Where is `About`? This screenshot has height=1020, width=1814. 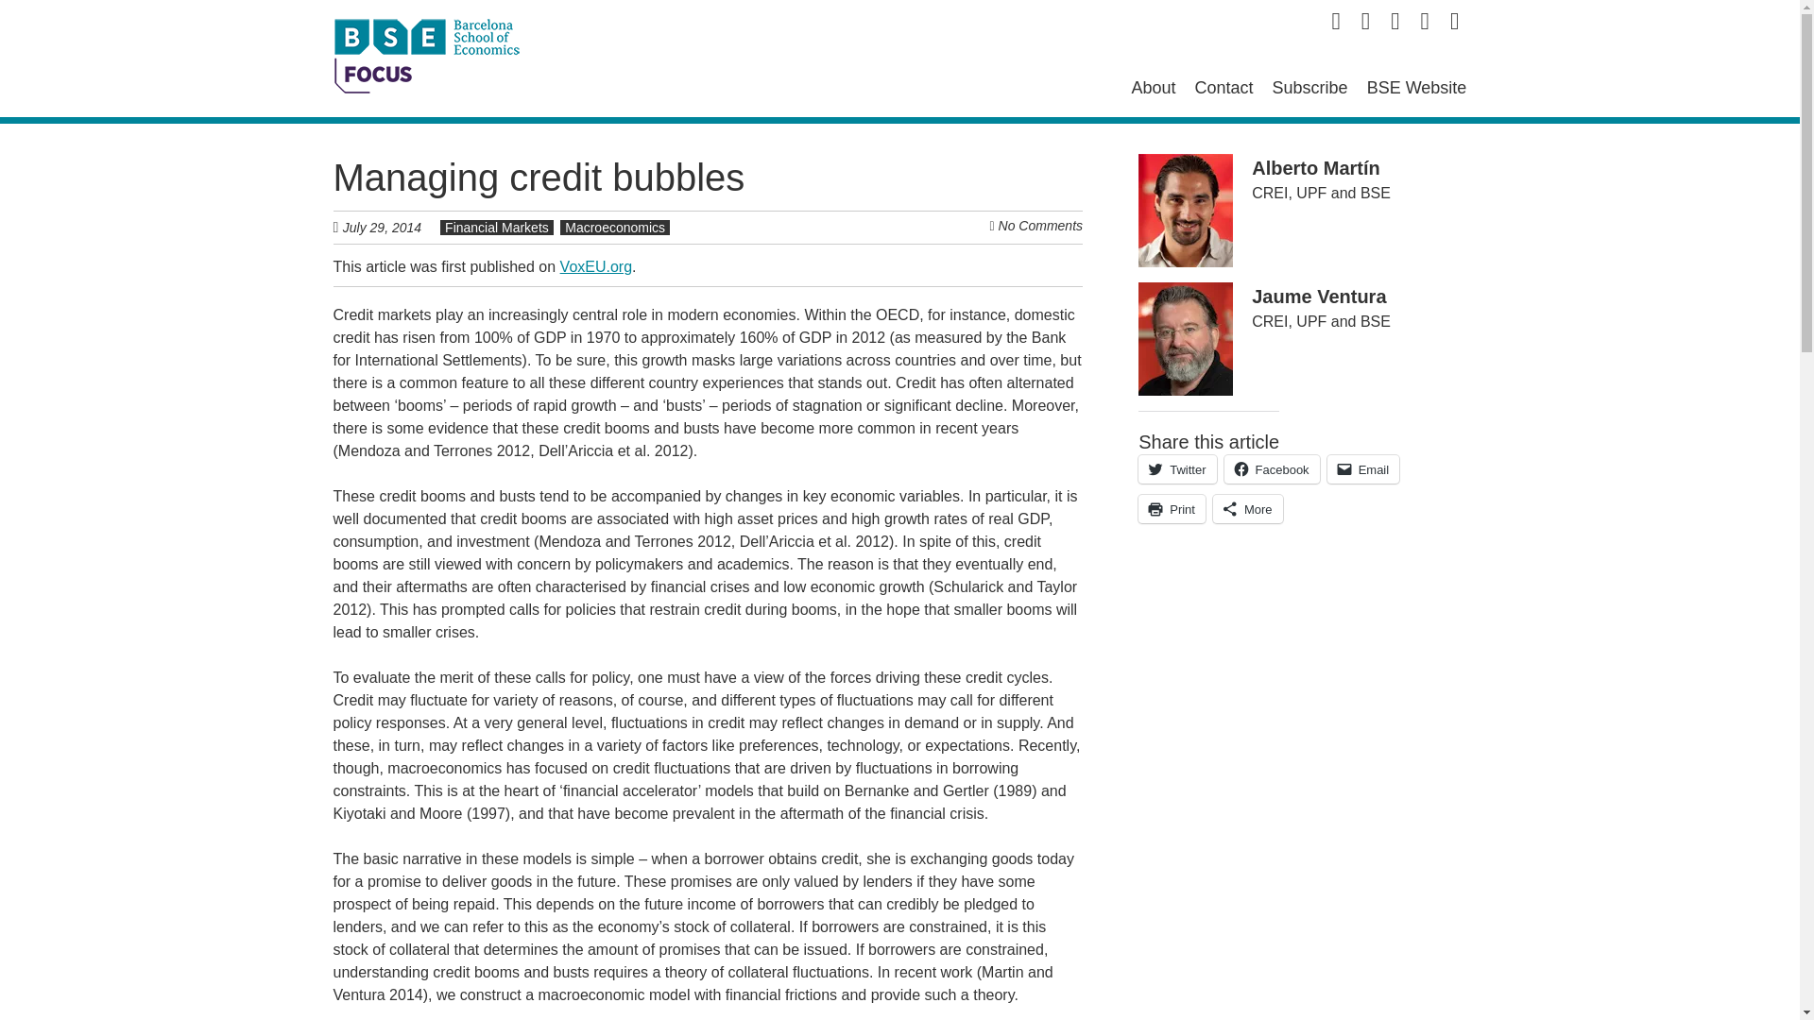 About is located at coordinates (1153, 87).